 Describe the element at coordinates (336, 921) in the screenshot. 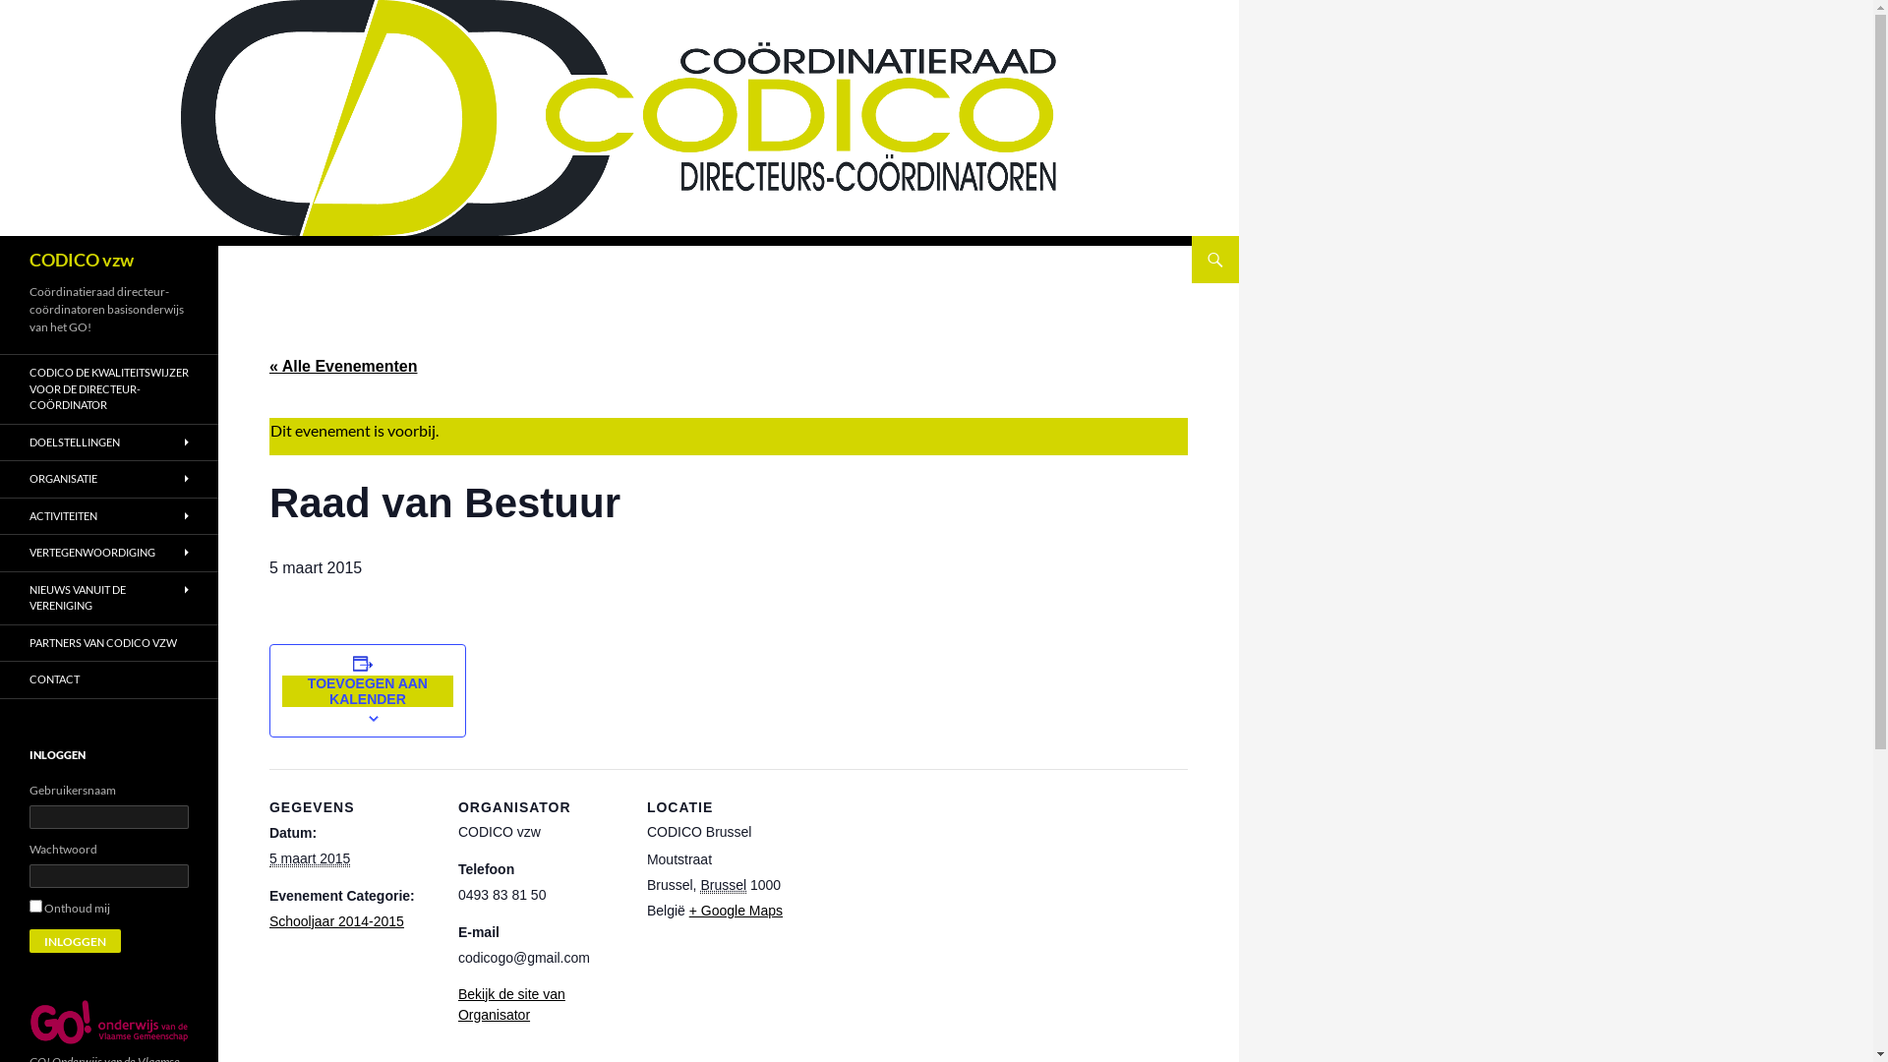

I see `Schooljaar 2014-2015` at that location.